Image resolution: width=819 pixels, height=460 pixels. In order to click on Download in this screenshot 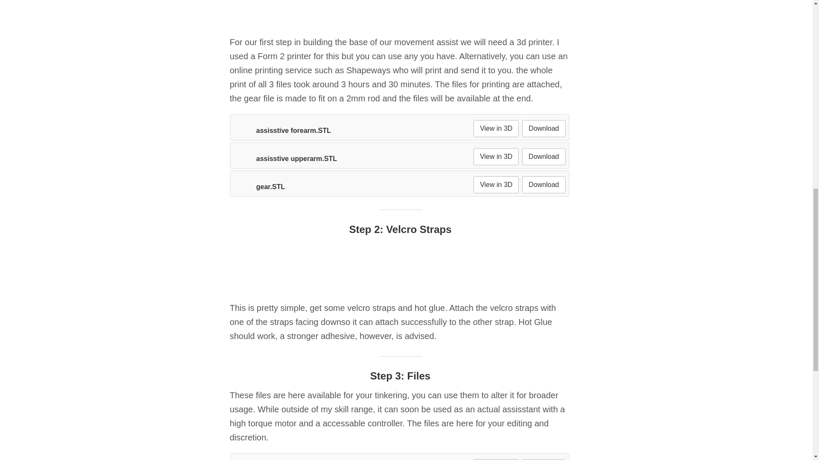, I will do `click(543, 184)`.